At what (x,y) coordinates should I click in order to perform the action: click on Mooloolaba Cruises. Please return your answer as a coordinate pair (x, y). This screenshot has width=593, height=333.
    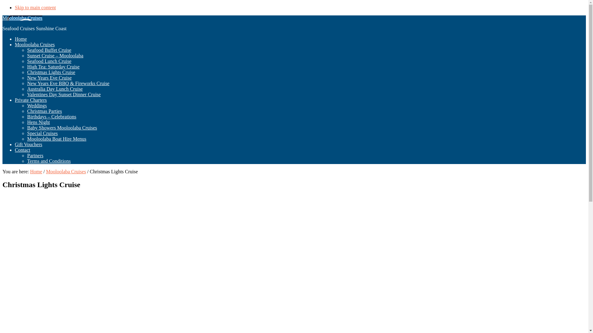
    Looking at the image, I should click on (22, 18).